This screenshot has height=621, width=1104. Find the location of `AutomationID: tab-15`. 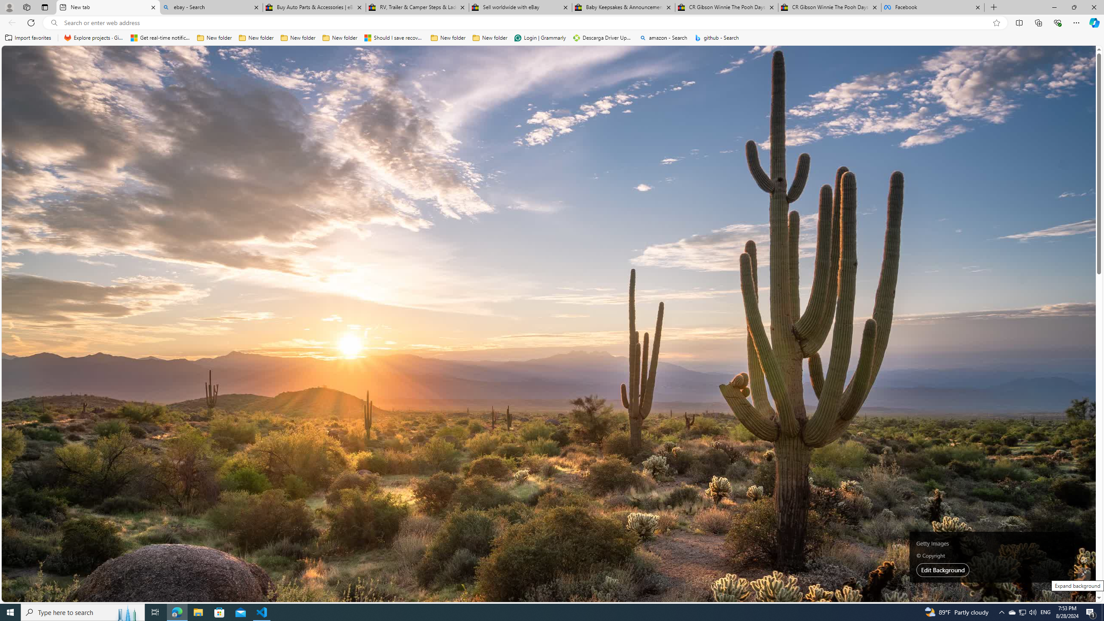

AutomationID: tab-15 is located at coordinates (323, 249).